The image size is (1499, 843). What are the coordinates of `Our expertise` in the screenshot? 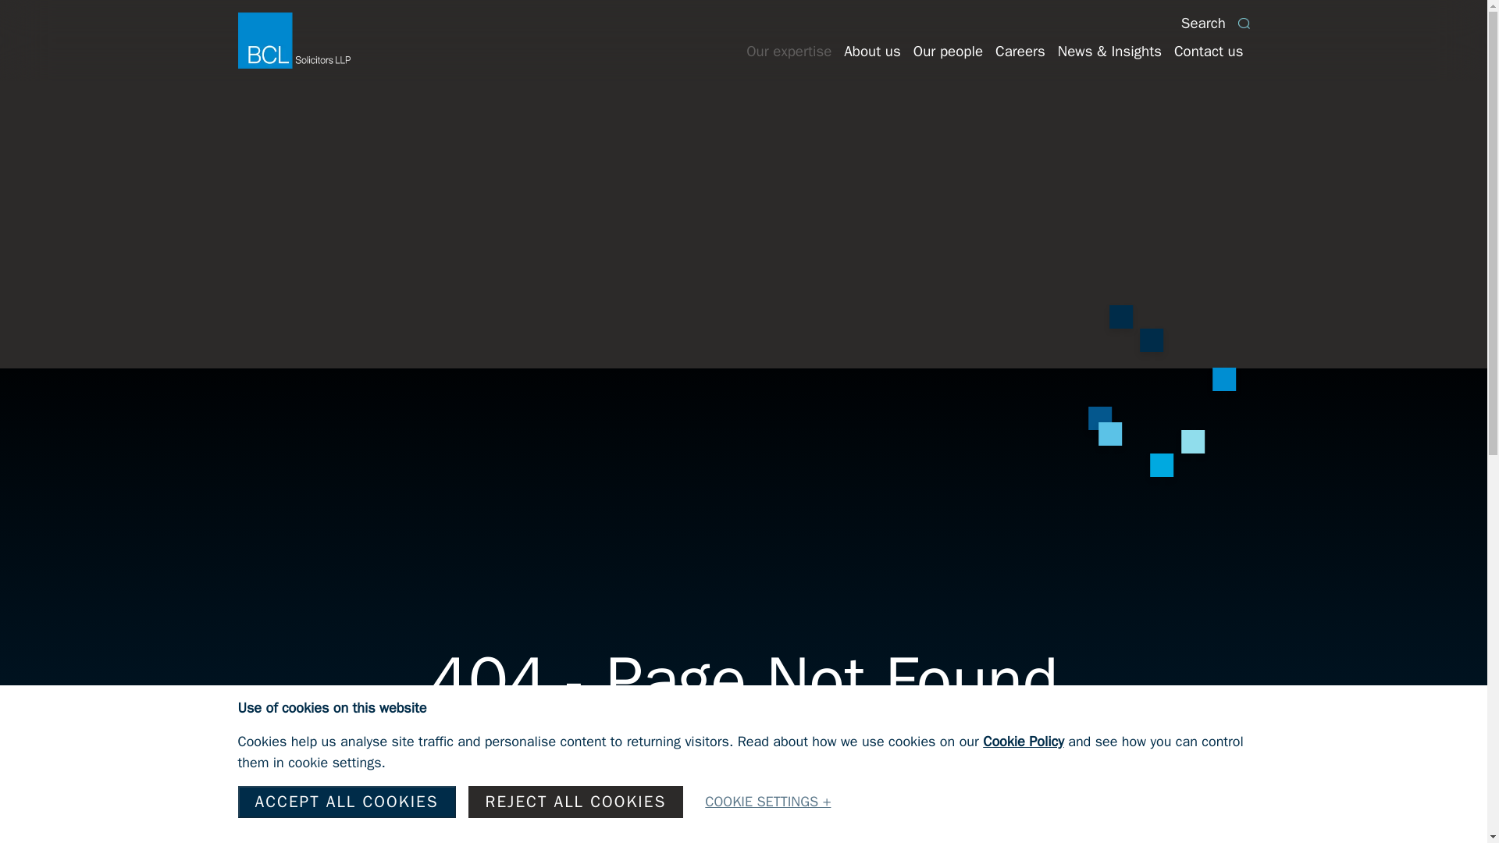 It's located at (789, 52).